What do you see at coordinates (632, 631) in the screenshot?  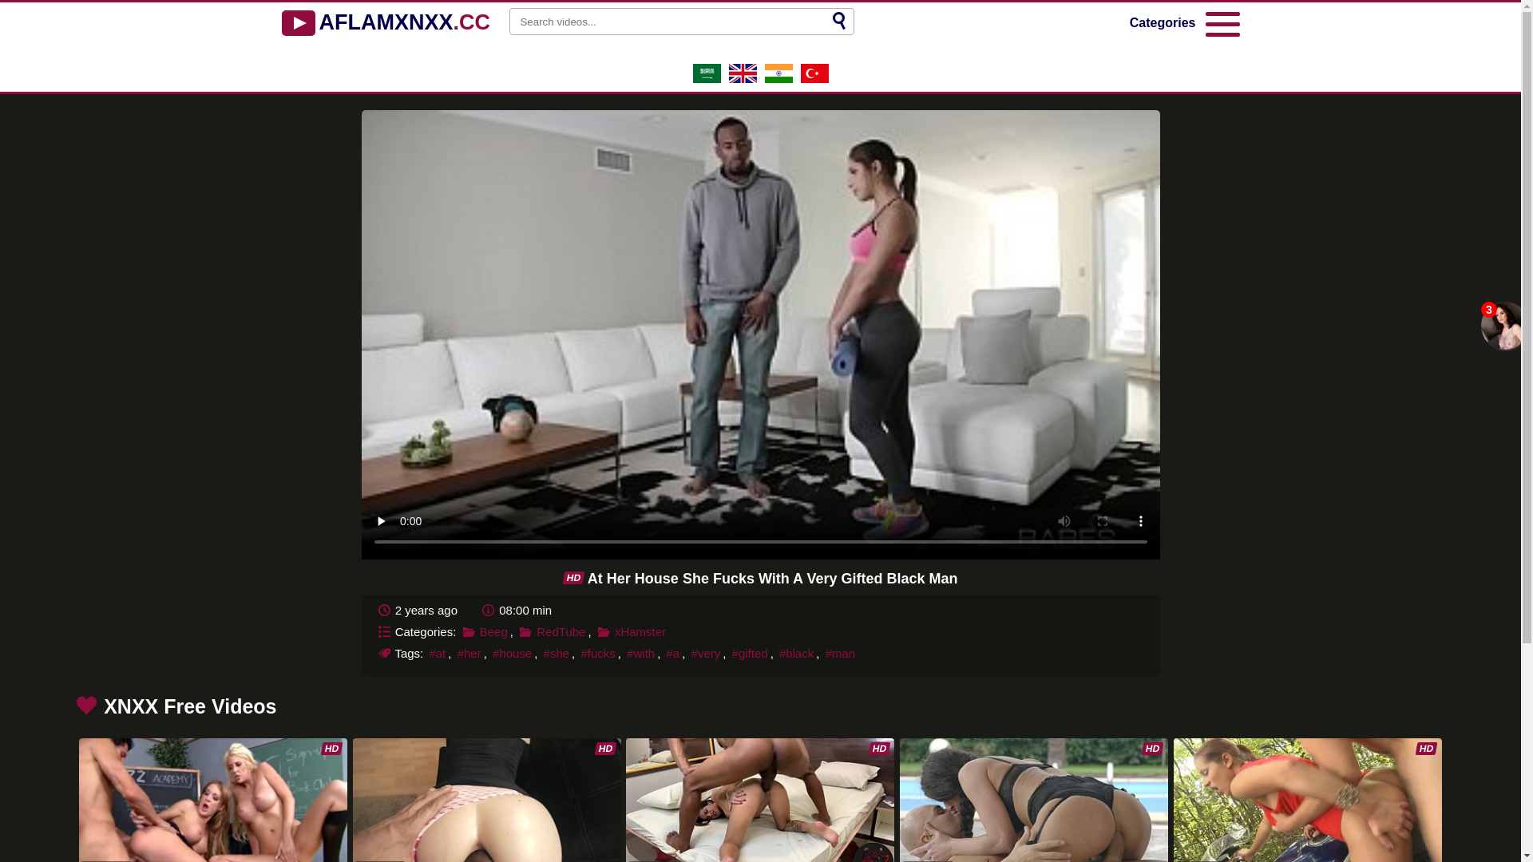 I see `xHamster` at bounding box center [632, 631].